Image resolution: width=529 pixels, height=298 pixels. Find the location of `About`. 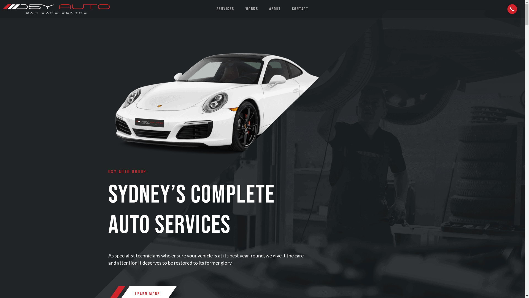

About is located at coordinates (275, 9).